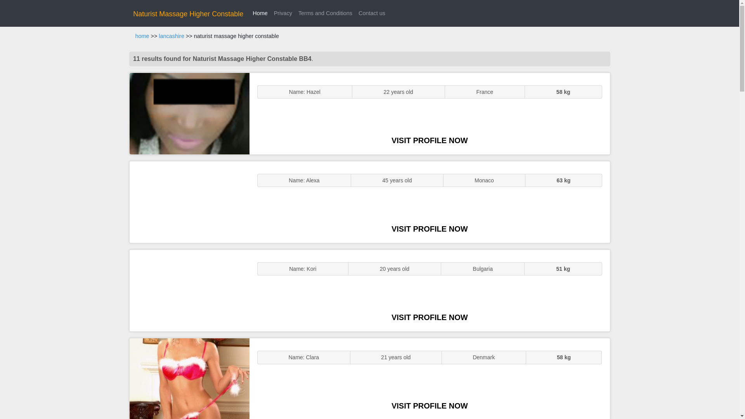  Describe the element at coordinates (430, 140) in the screenshot. I see `VISIT PROFILE NOW` at that location.